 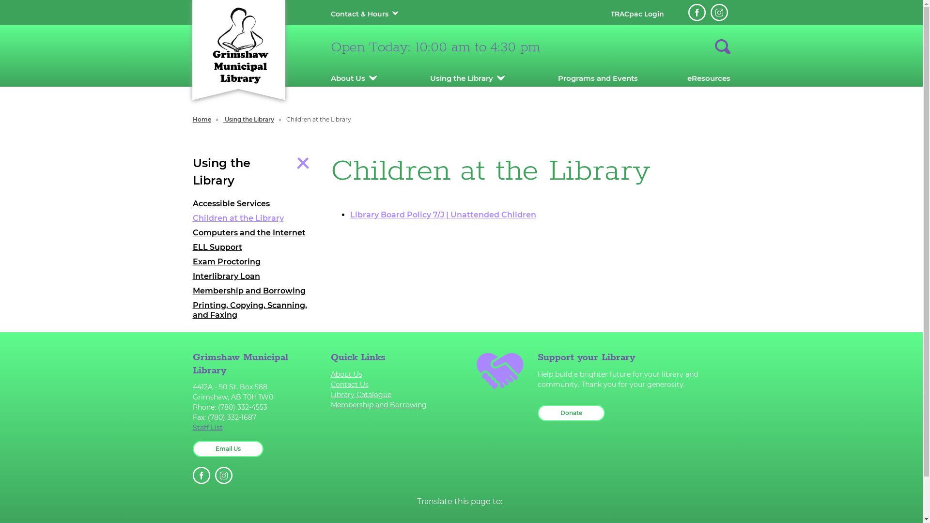 I want to click on Using the Library
Toggle navigation, so click(x=255, y=172).